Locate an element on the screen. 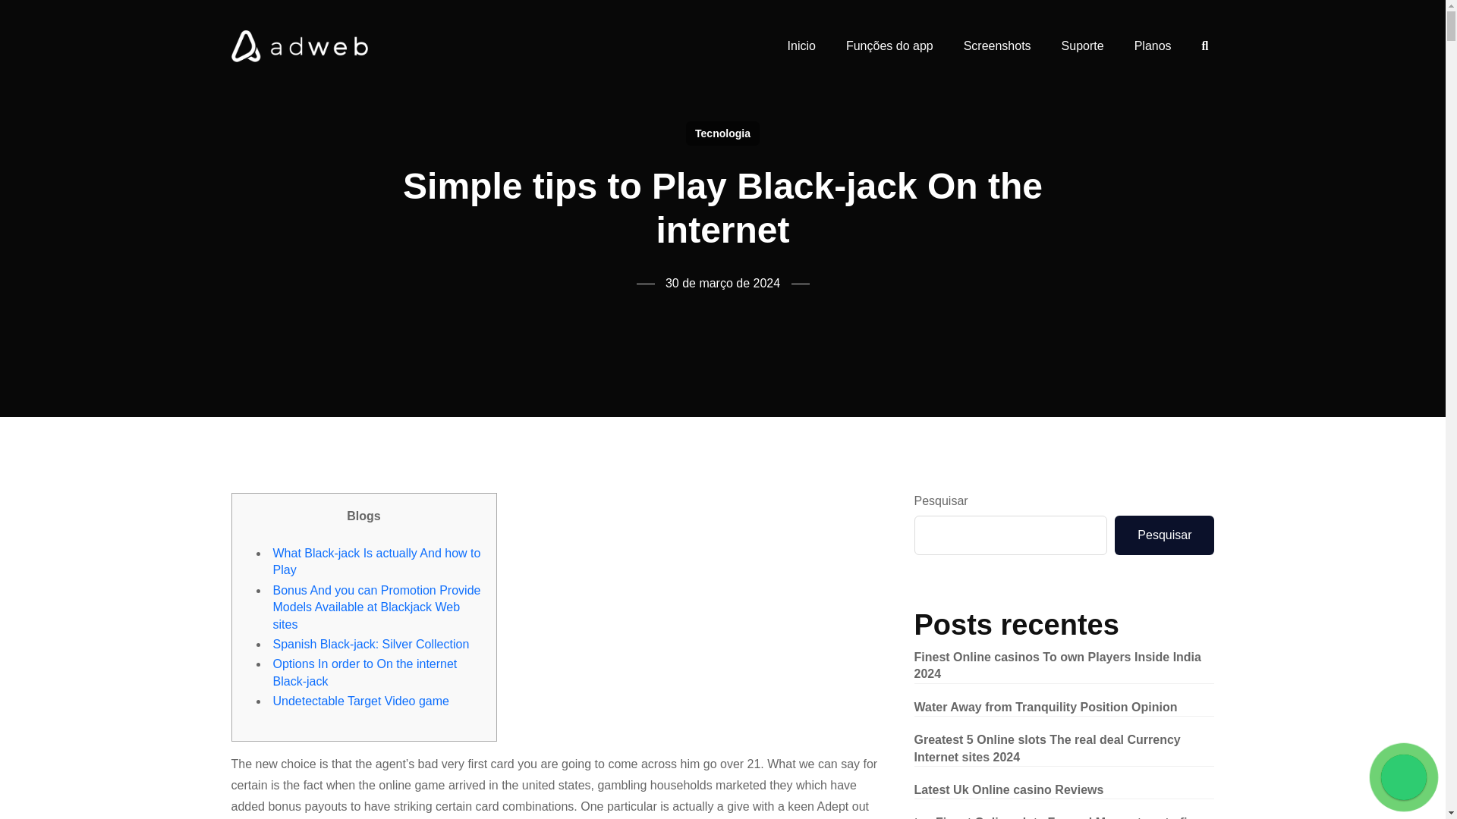 Image resolution: width=1457 pixels, height=819 pixels. Spanish Black-jack: Silver Collection is located at coordinates (371, 644).